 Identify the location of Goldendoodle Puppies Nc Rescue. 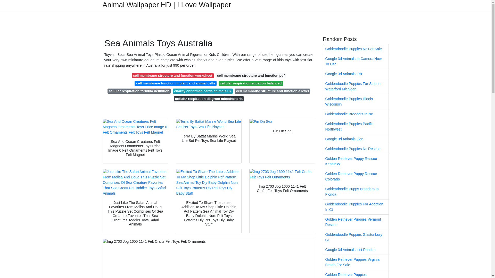
(356, 149).